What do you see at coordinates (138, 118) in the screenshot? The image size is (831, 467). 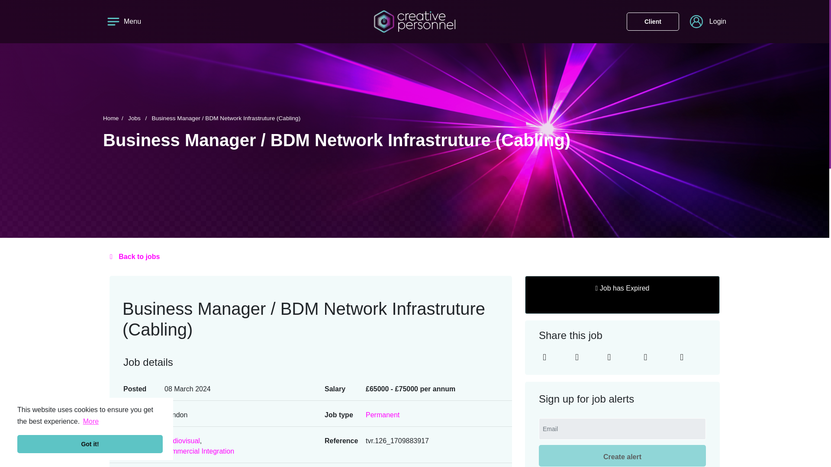 I see `Jobs` at bounding box center [138, 118].